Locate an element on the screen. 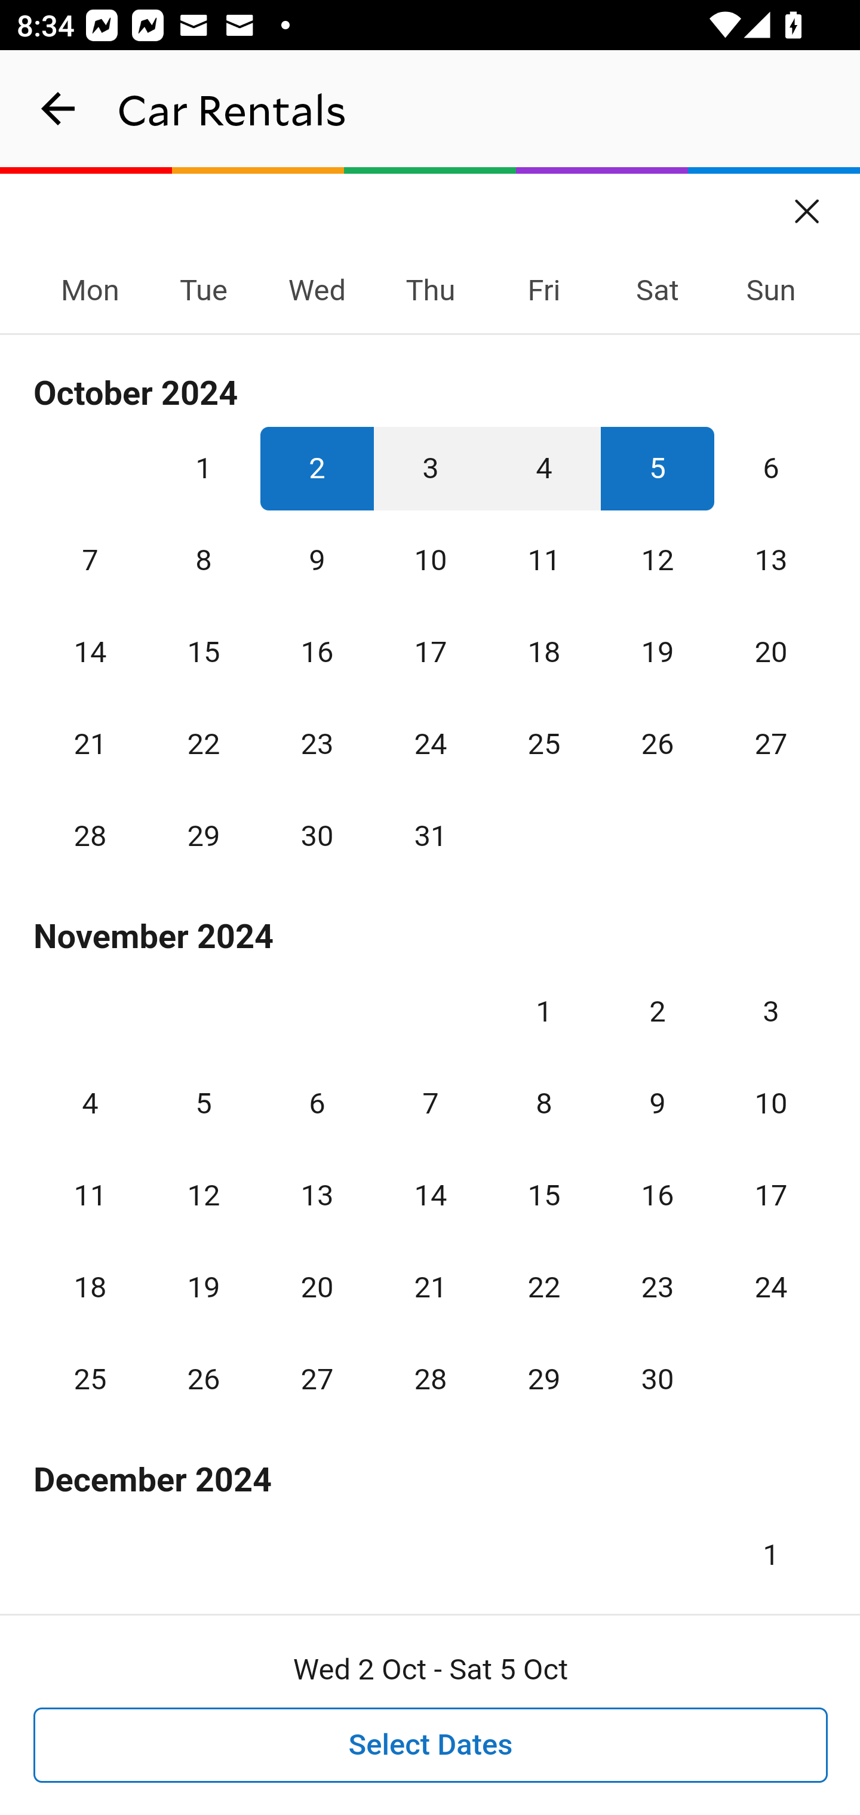 This screenshot has height=1815, width=860. 22 October 2024 is located at coordinates (203, 744).